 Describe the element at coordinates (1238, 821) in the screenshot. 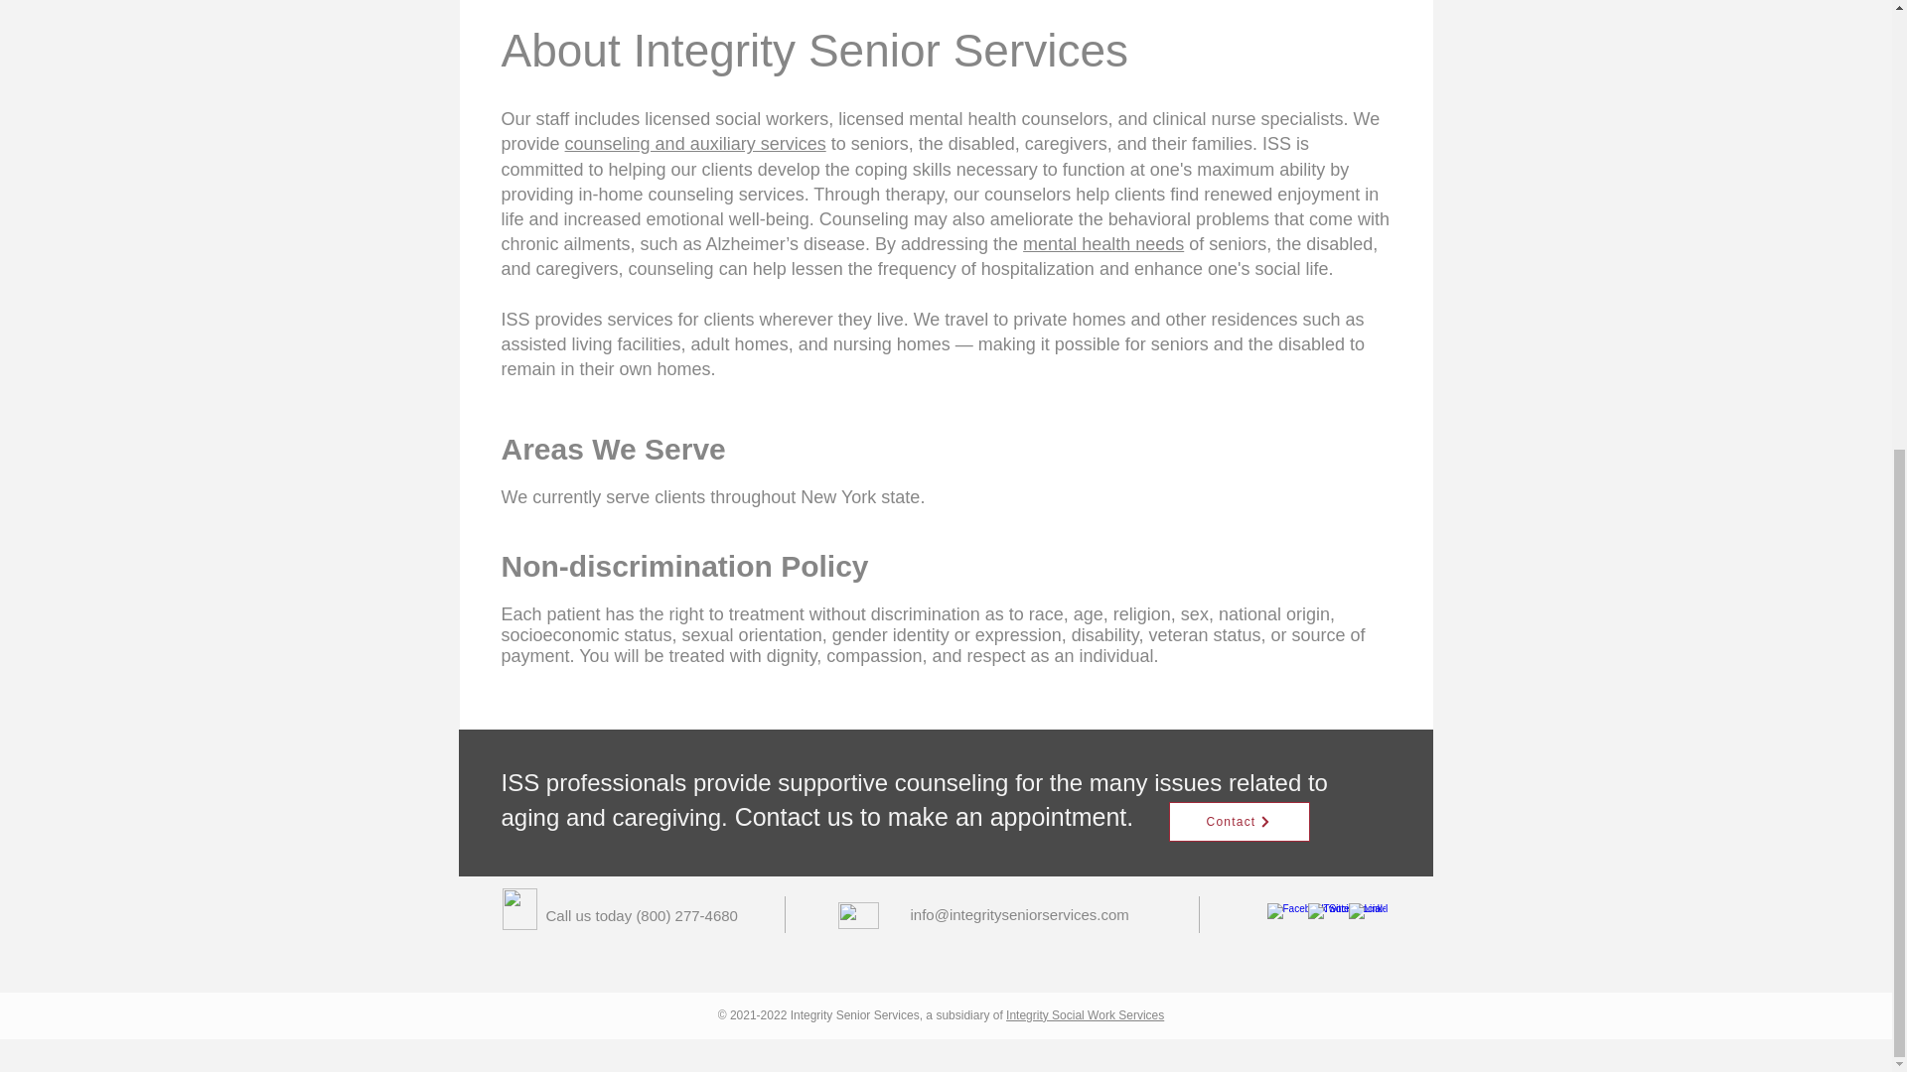

I see `Contact` at that location.